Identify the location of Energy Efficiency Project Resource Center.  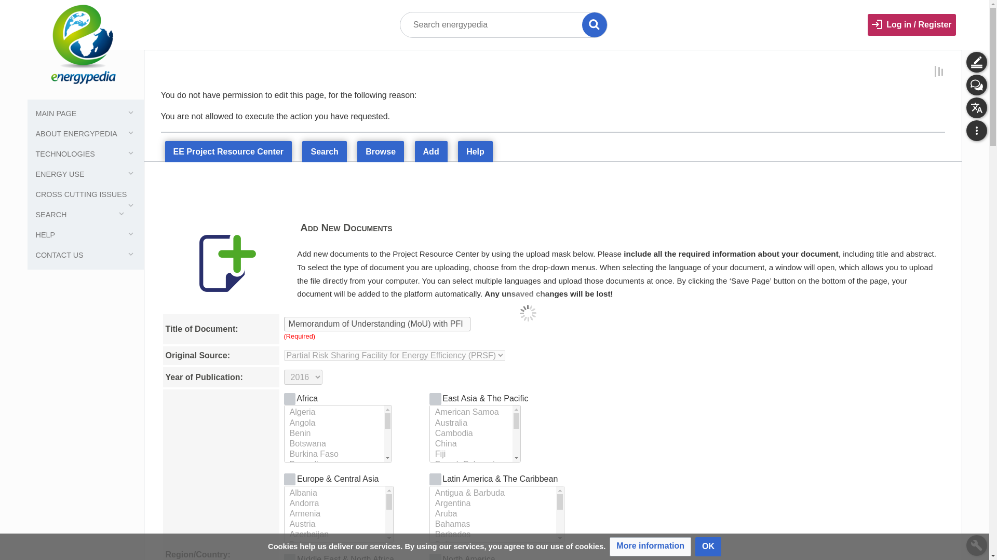
(228, 152).